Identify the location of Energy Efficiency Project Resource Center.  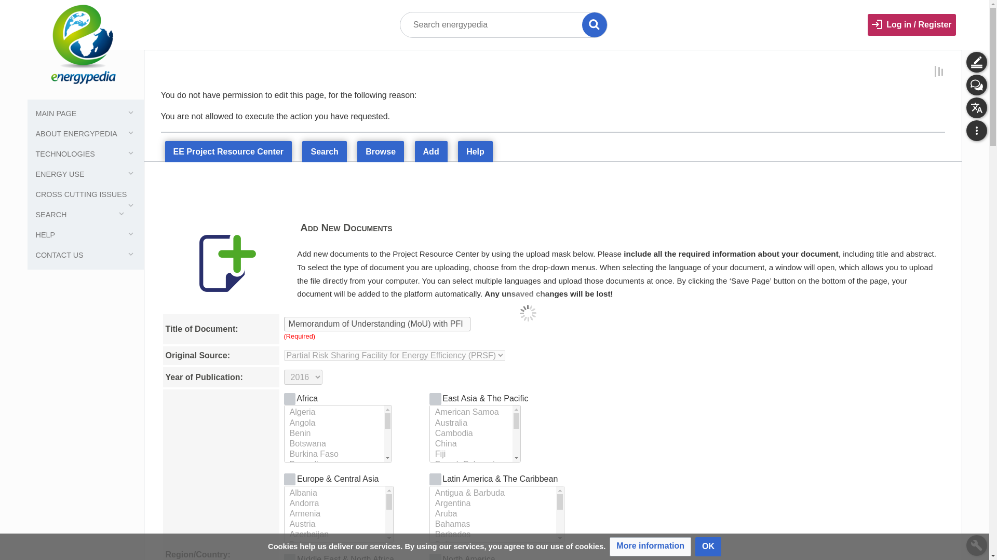
(228, 152).